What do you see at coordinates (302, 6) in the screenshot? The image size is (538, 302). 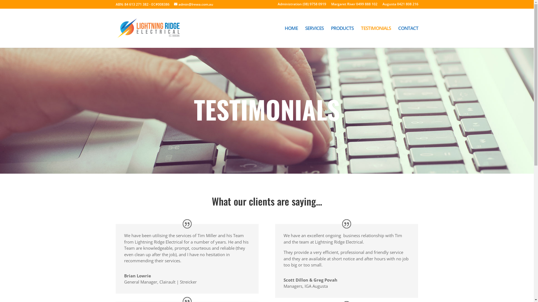 I see `Administration (08) 9758 0919` at bounding box center [302, 6].